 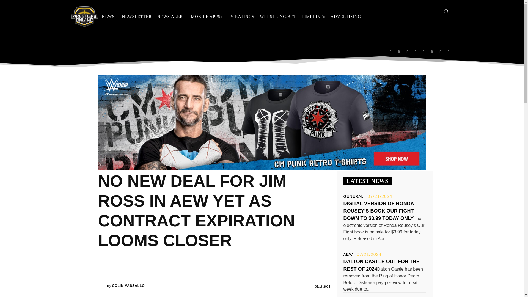 I want to click on NEWS, so click(x=109, y=16).